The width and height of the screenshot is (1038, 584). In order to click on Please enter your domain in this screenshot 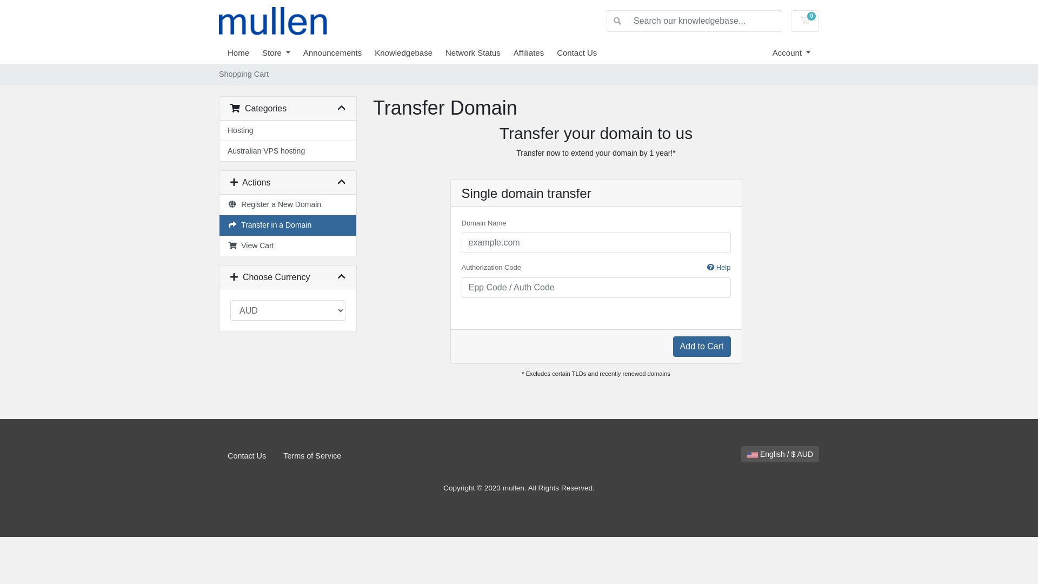, I will do `click(596, 243)`.